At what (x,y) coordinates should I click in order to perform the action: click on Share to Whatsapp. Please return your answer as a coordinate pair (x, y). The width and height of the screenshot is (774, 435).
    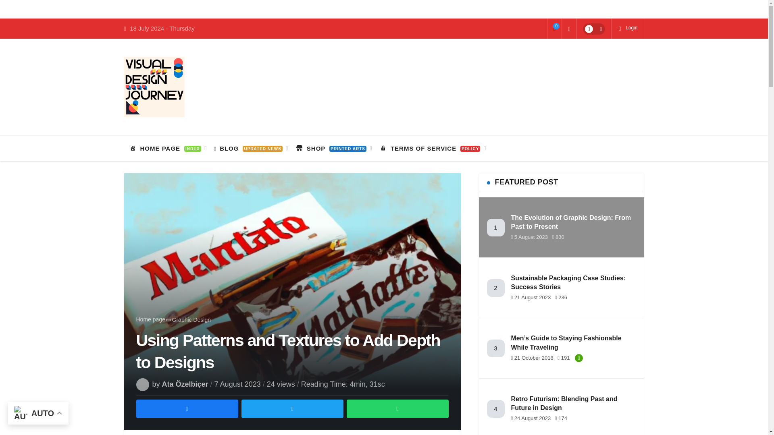
    Looking at the image, I should click on (397, 409).